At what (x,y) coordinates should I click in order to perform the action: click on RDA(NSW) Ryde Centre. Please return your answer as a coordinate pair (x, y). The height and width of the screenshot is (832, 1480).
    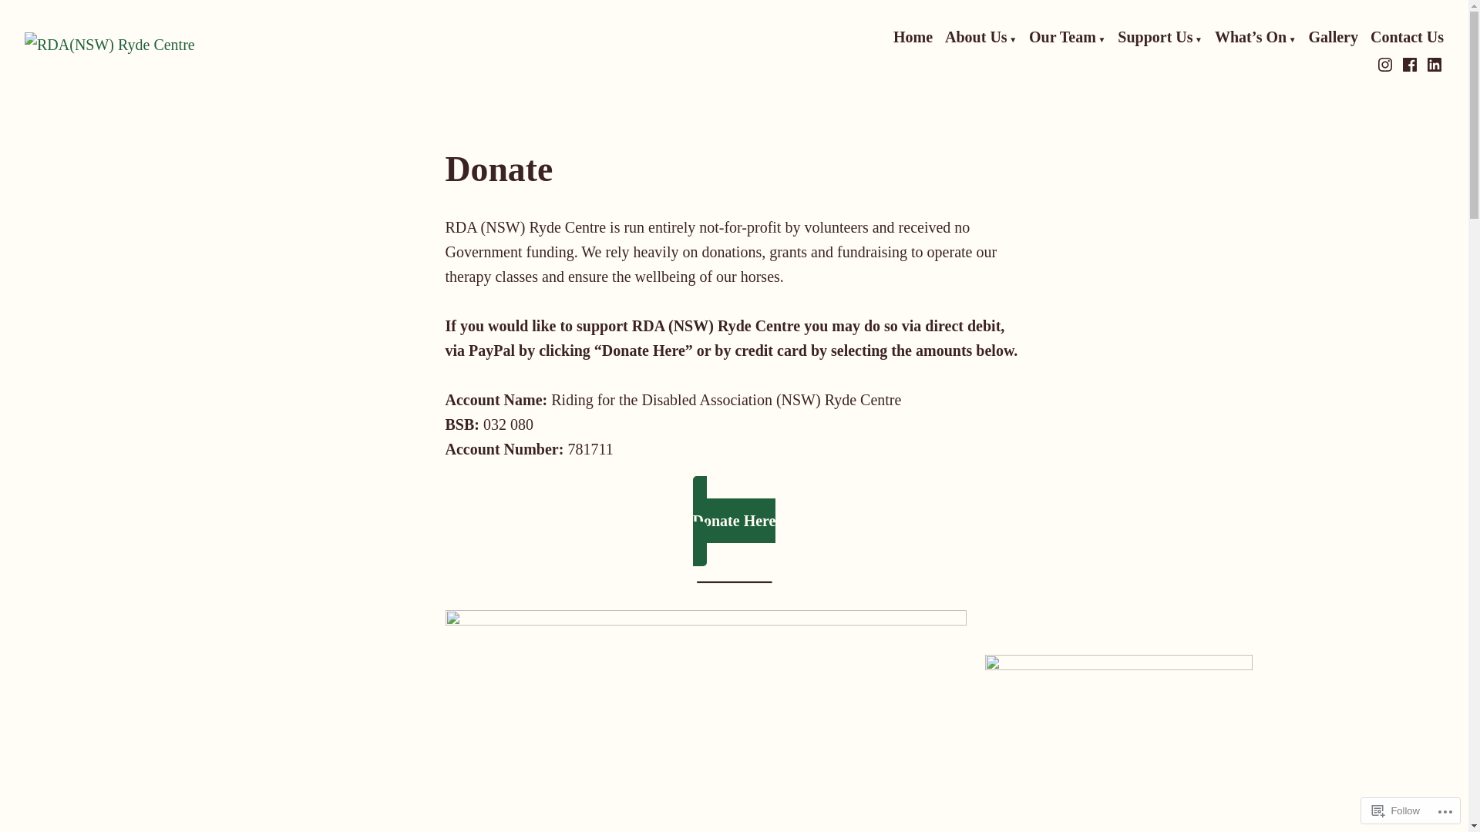
    Looking at the image, I should click on (136, 87).